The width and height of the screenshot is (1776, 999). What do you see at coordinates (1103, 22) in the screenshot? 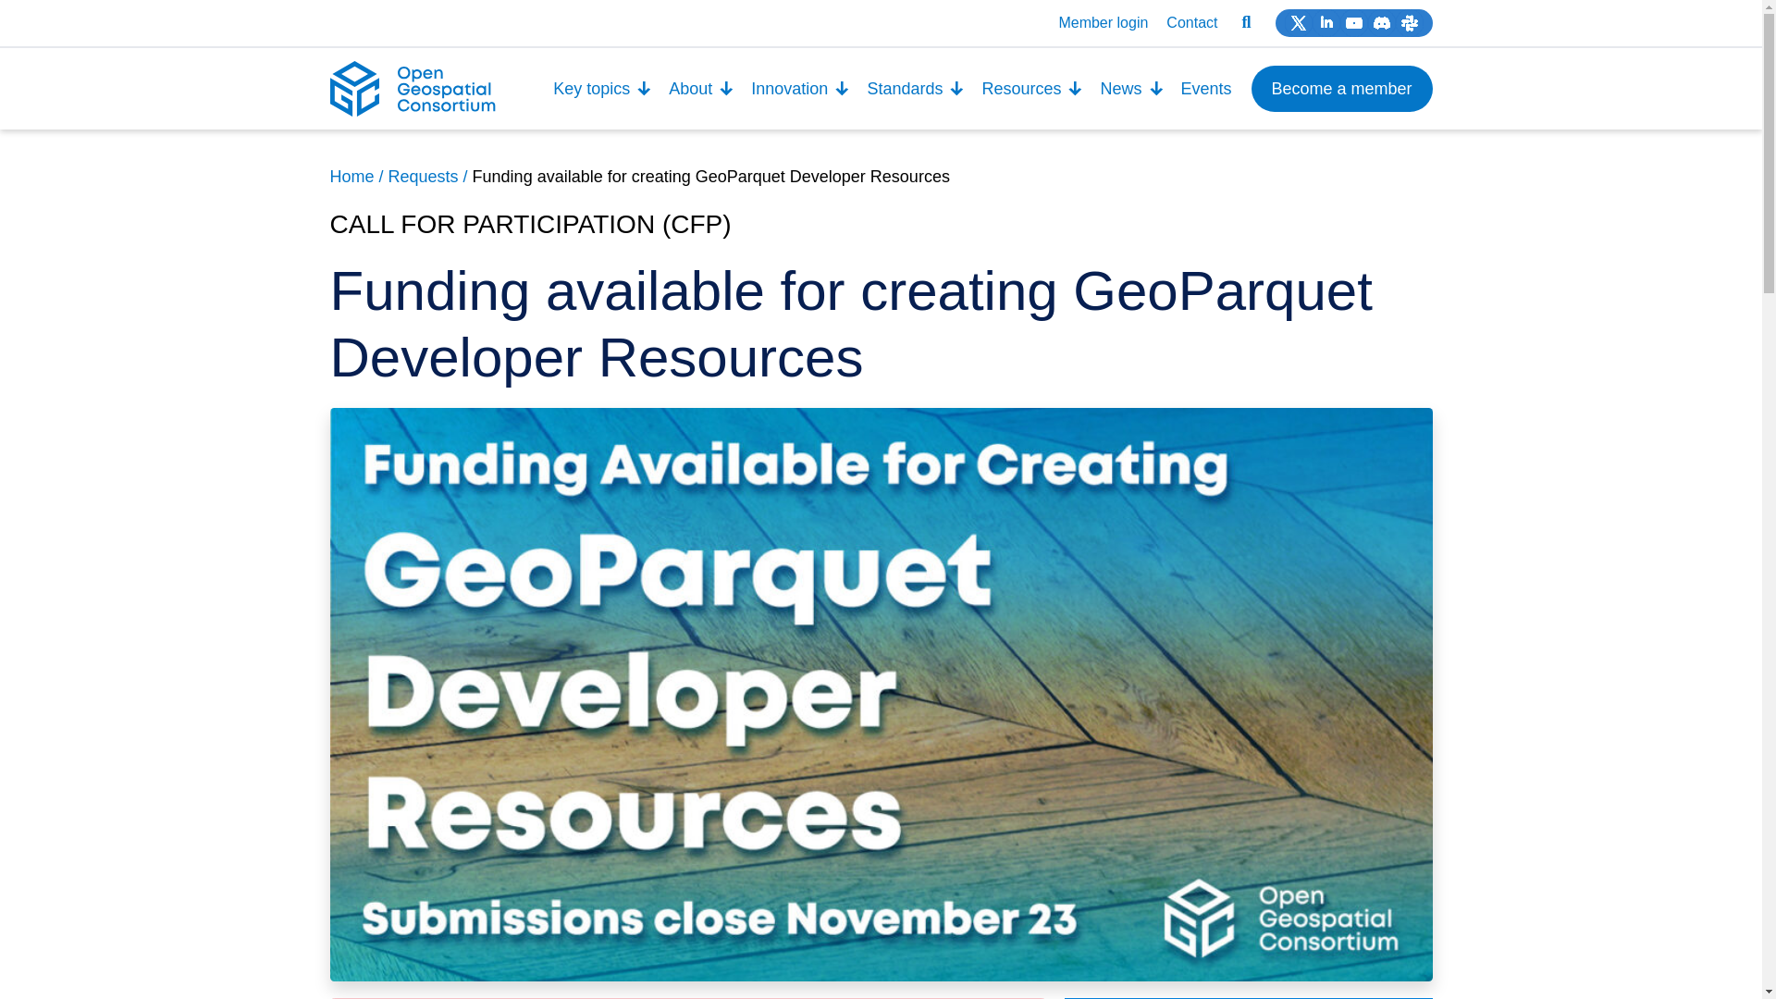
I see `Member login` at bounding box center [1103, 22].